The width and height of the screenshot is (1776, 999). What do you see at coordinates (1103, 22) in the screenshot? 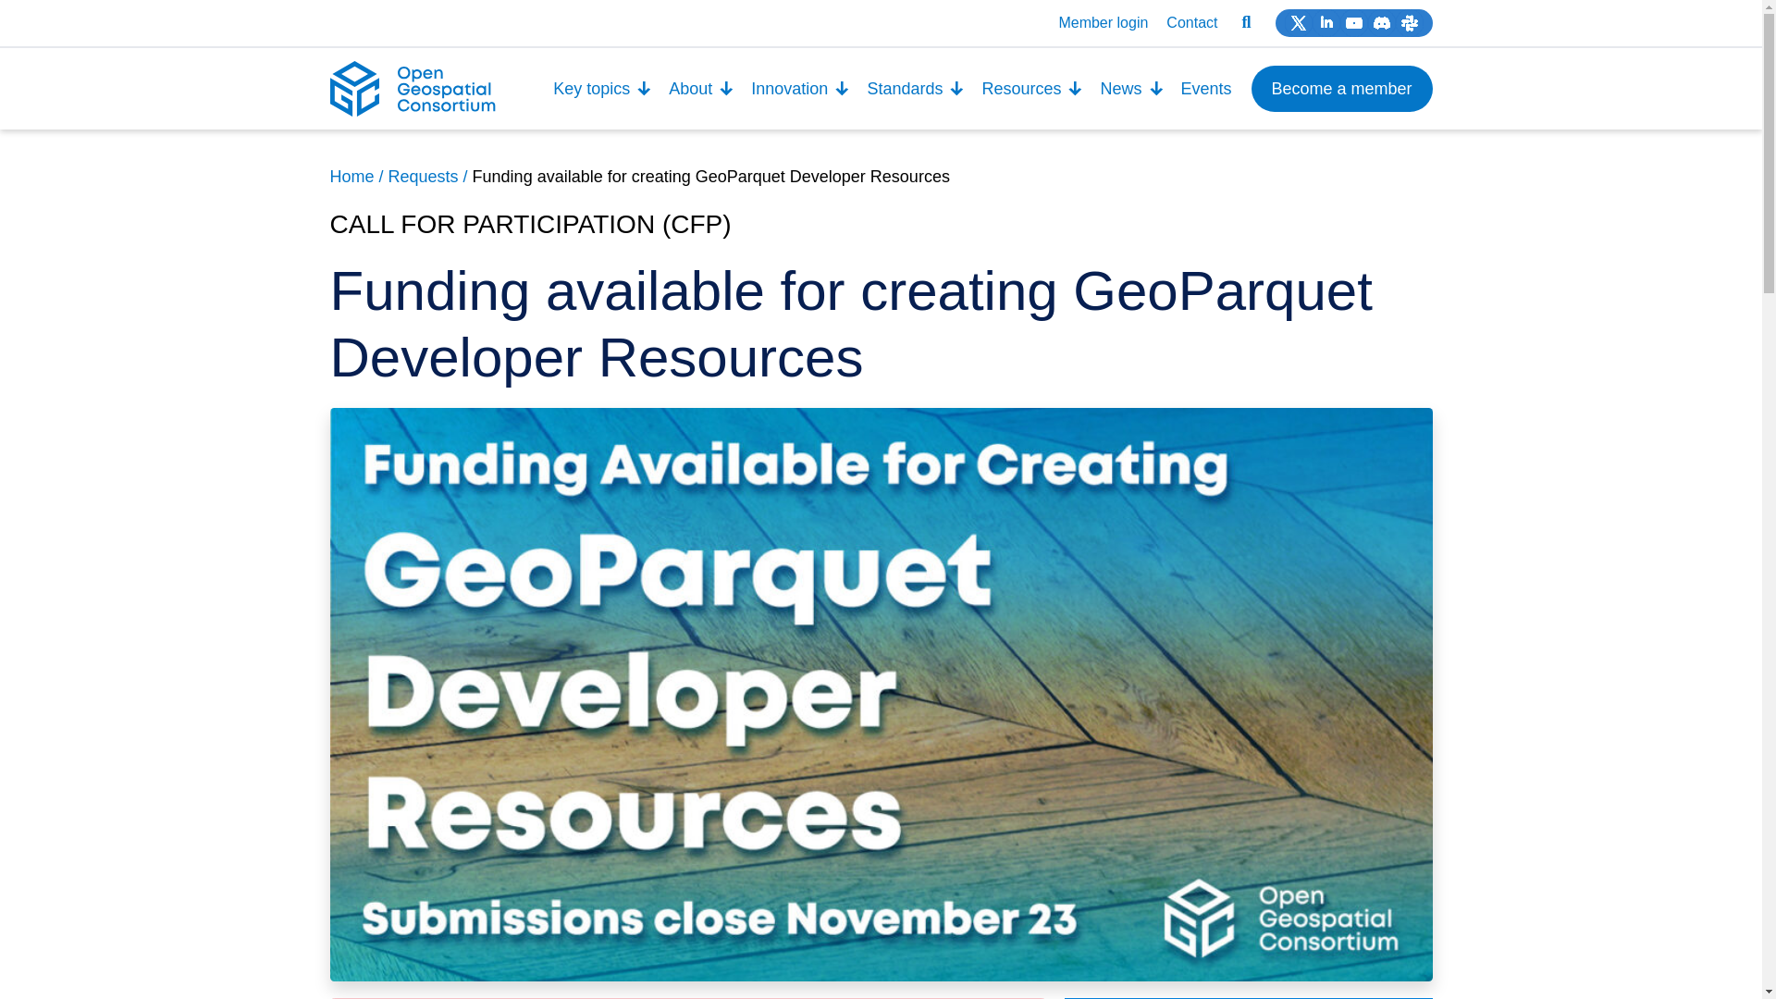
I see `Member login` at bounding box center [1103, 22].